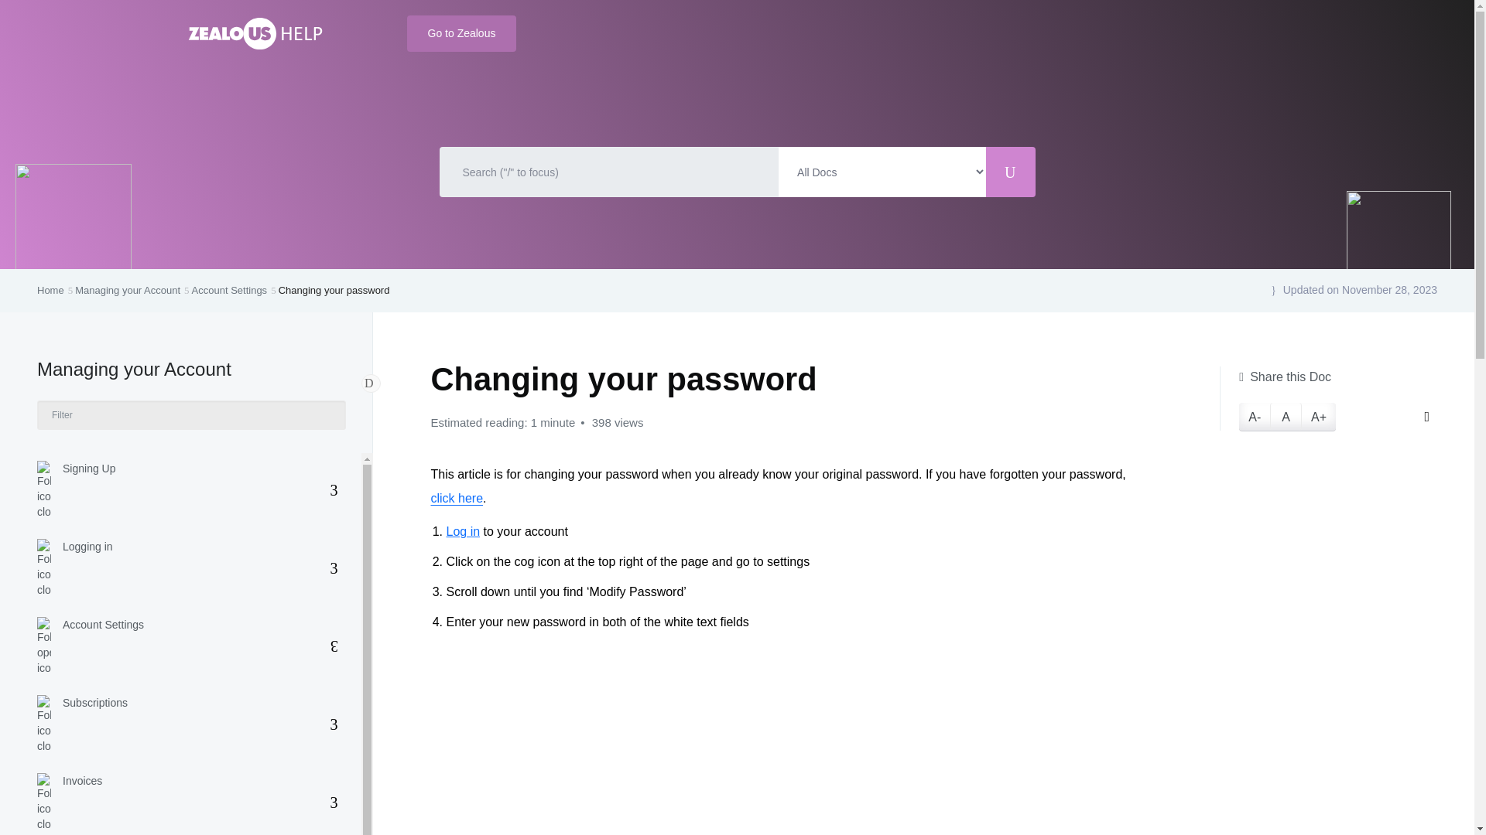  Describe the element at coordinates (1255, 416) in the screenshot. I see `Decrease font size` at that location.